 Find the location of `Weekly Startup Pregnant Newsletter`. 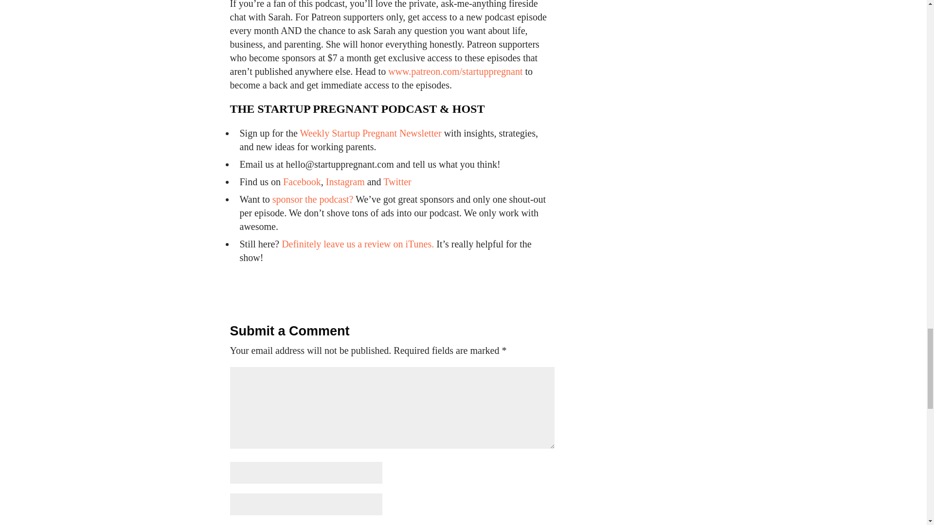

Weekly Startup Pregnant Newsletter is located at coordinates (370, 133).